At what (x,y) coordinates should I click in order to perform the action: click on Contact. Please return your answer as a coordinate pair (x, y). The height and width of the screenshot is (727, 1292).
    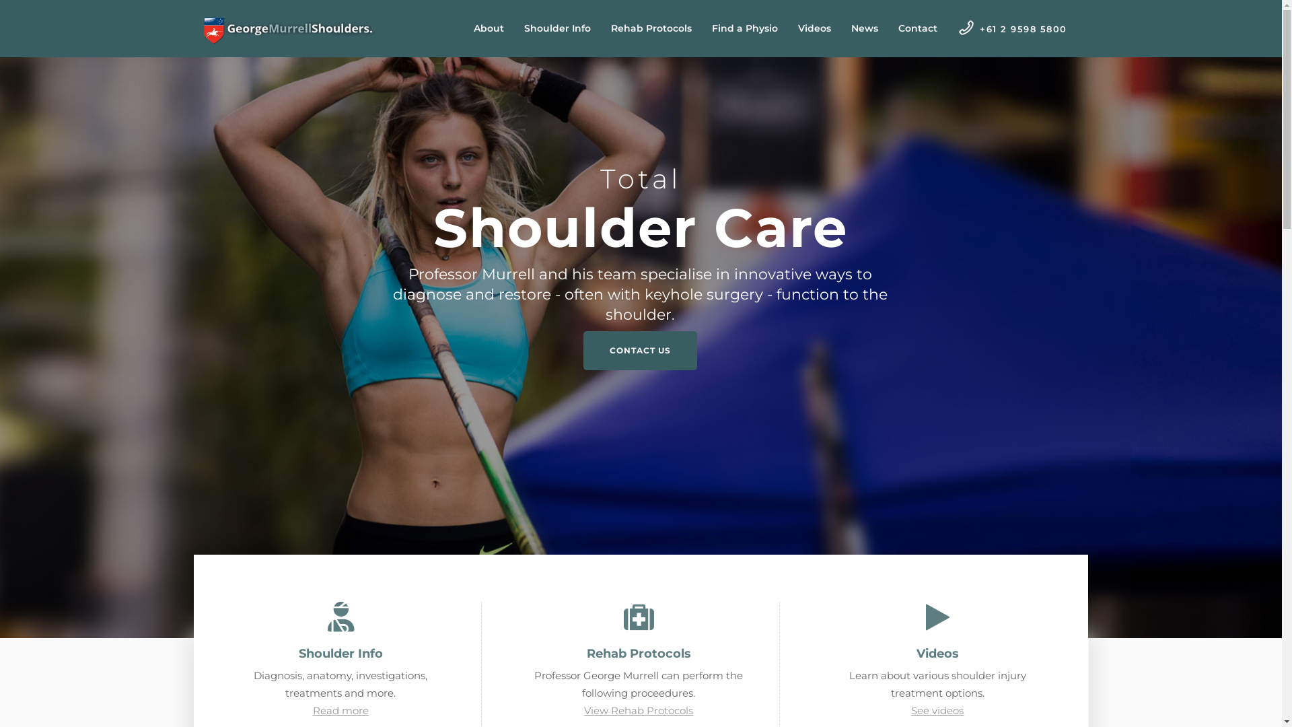
    Looking at the image, I should click on (918, 28).